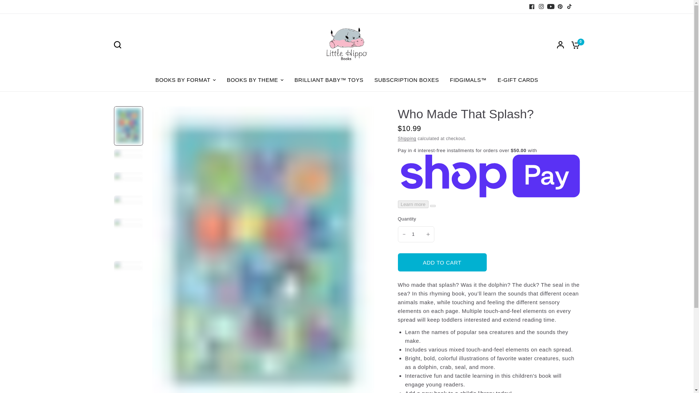  Describe the element at coordinates (541, 7) in the screenshot. I see `Instagram` at that location.